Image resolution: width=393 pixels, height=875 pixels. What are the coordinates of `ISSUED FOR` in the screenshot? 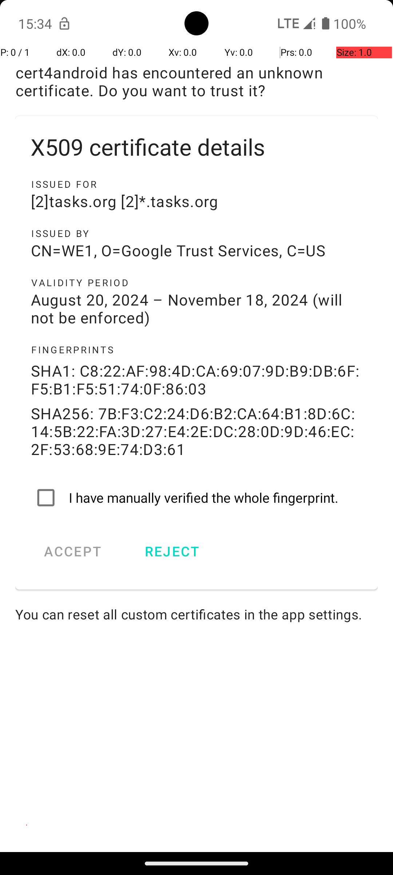 It's located at (196, 184).